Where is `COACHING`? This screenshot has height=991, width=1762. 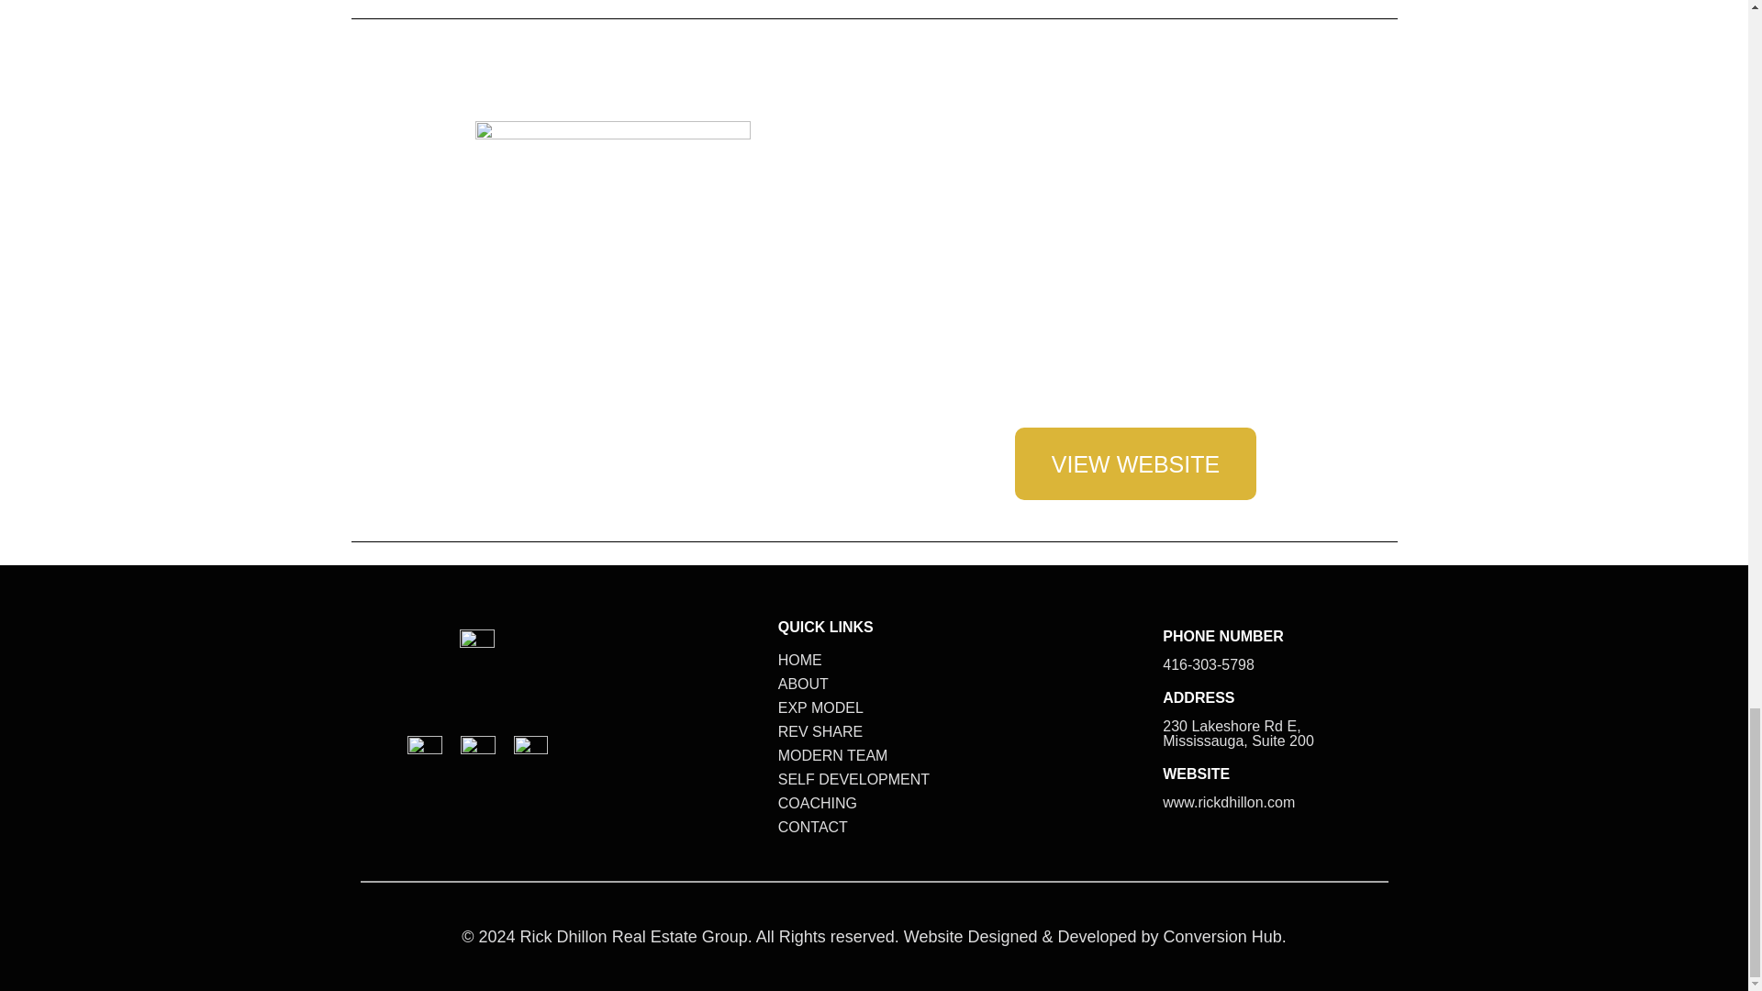 COACHING is located at coordinates (817, 804).